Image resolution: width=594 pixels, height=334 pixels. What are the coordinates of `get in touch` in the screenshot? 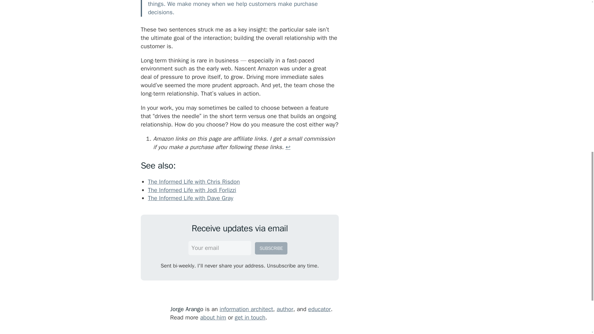 It's located at (250, 317).